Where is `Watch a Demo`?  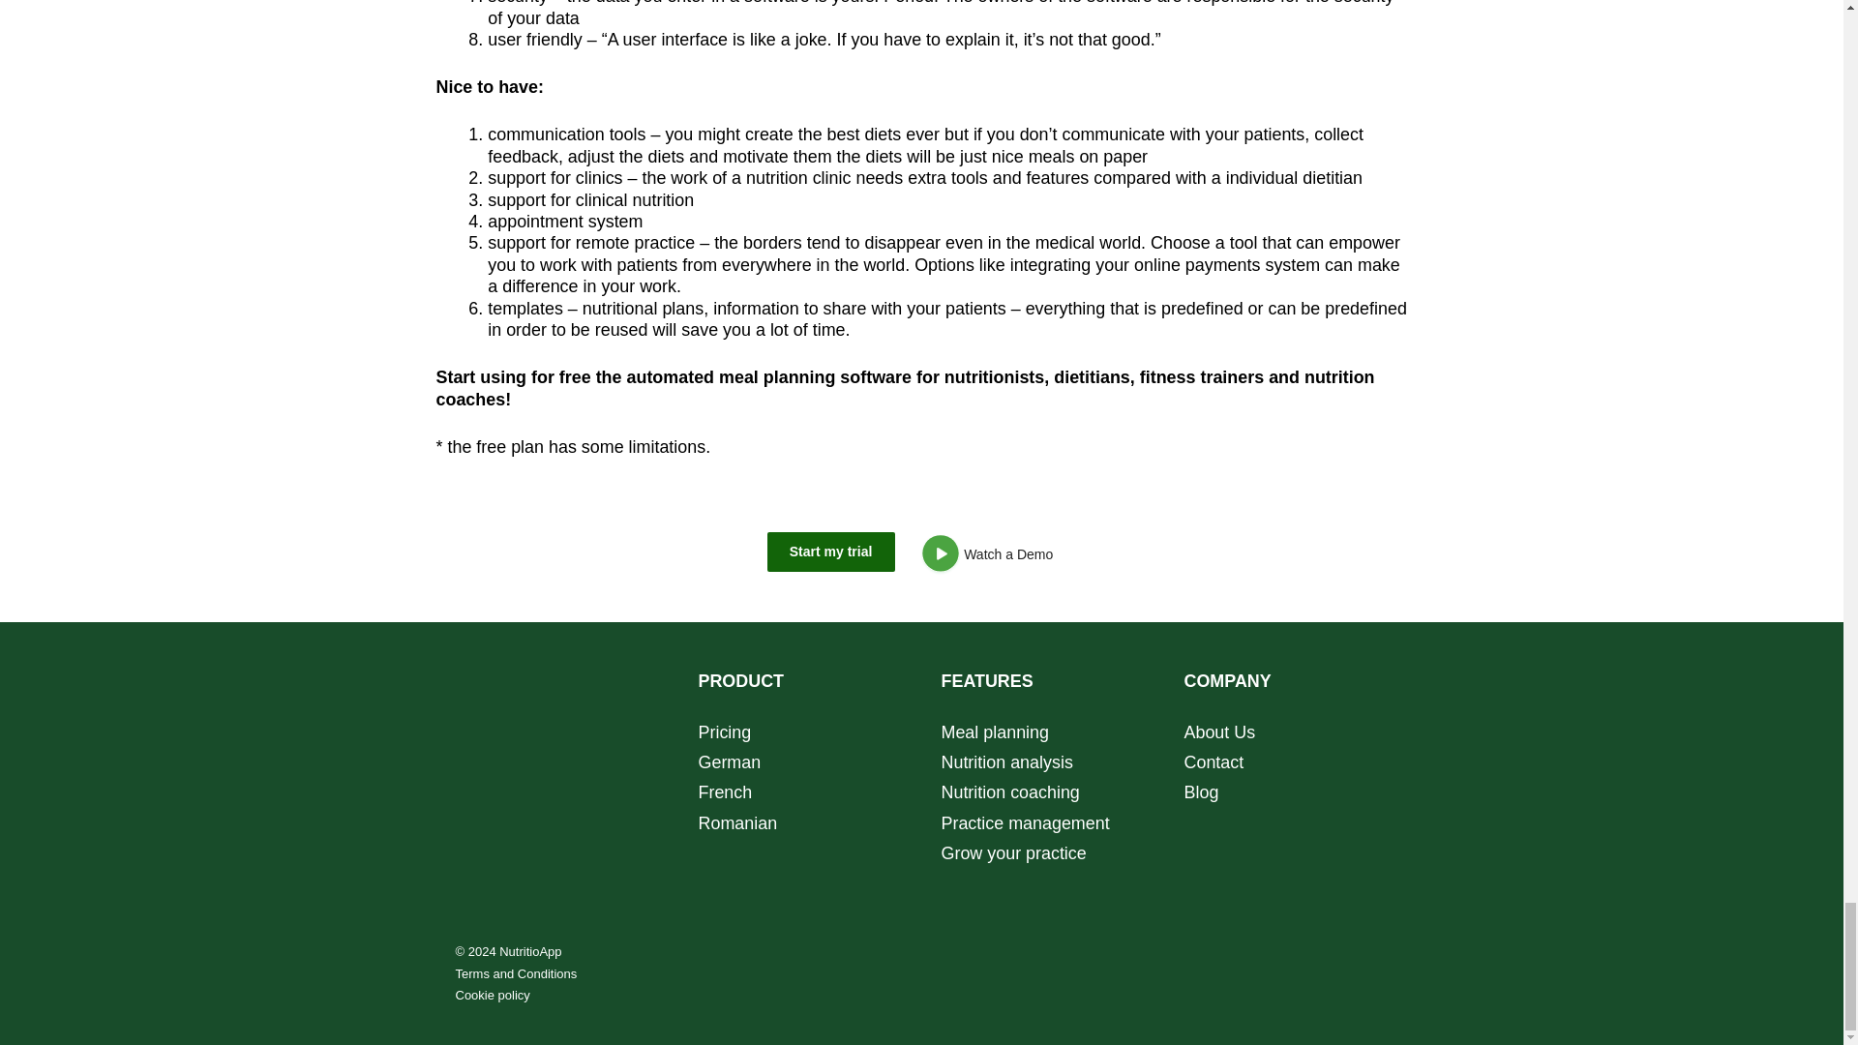 Watch a Demo is located at coordinates (993, 557).